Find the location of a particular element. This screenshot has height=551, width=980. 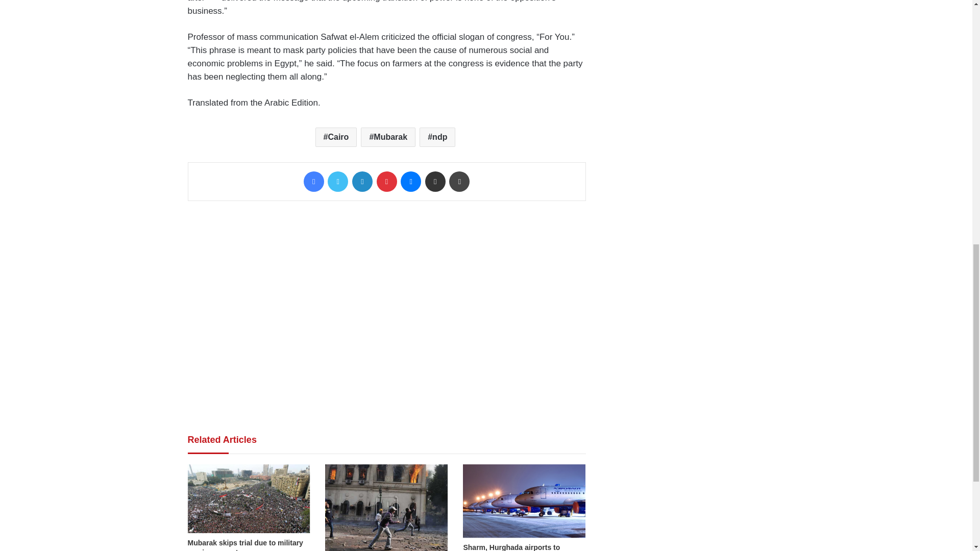

Facebook is located at coordinates (314, 181).